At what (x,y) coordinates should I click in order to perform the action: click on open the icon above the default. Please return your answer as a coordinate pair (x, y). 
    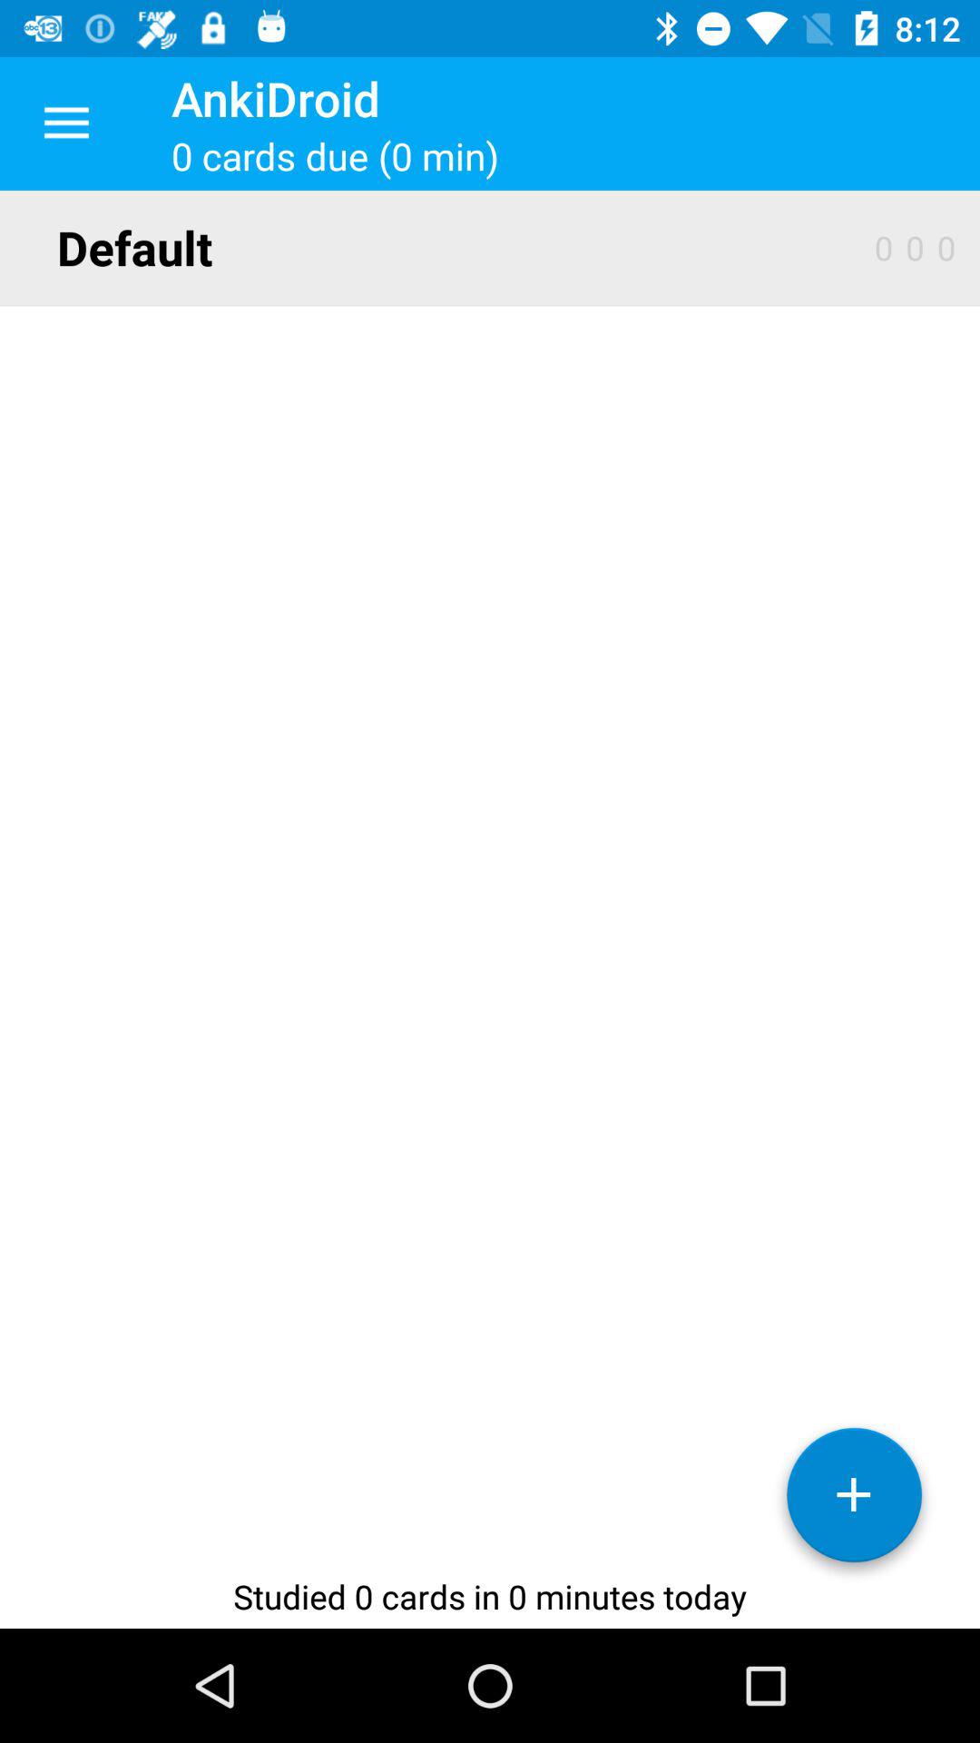
    Looking at the image, I should click on (66, 123).